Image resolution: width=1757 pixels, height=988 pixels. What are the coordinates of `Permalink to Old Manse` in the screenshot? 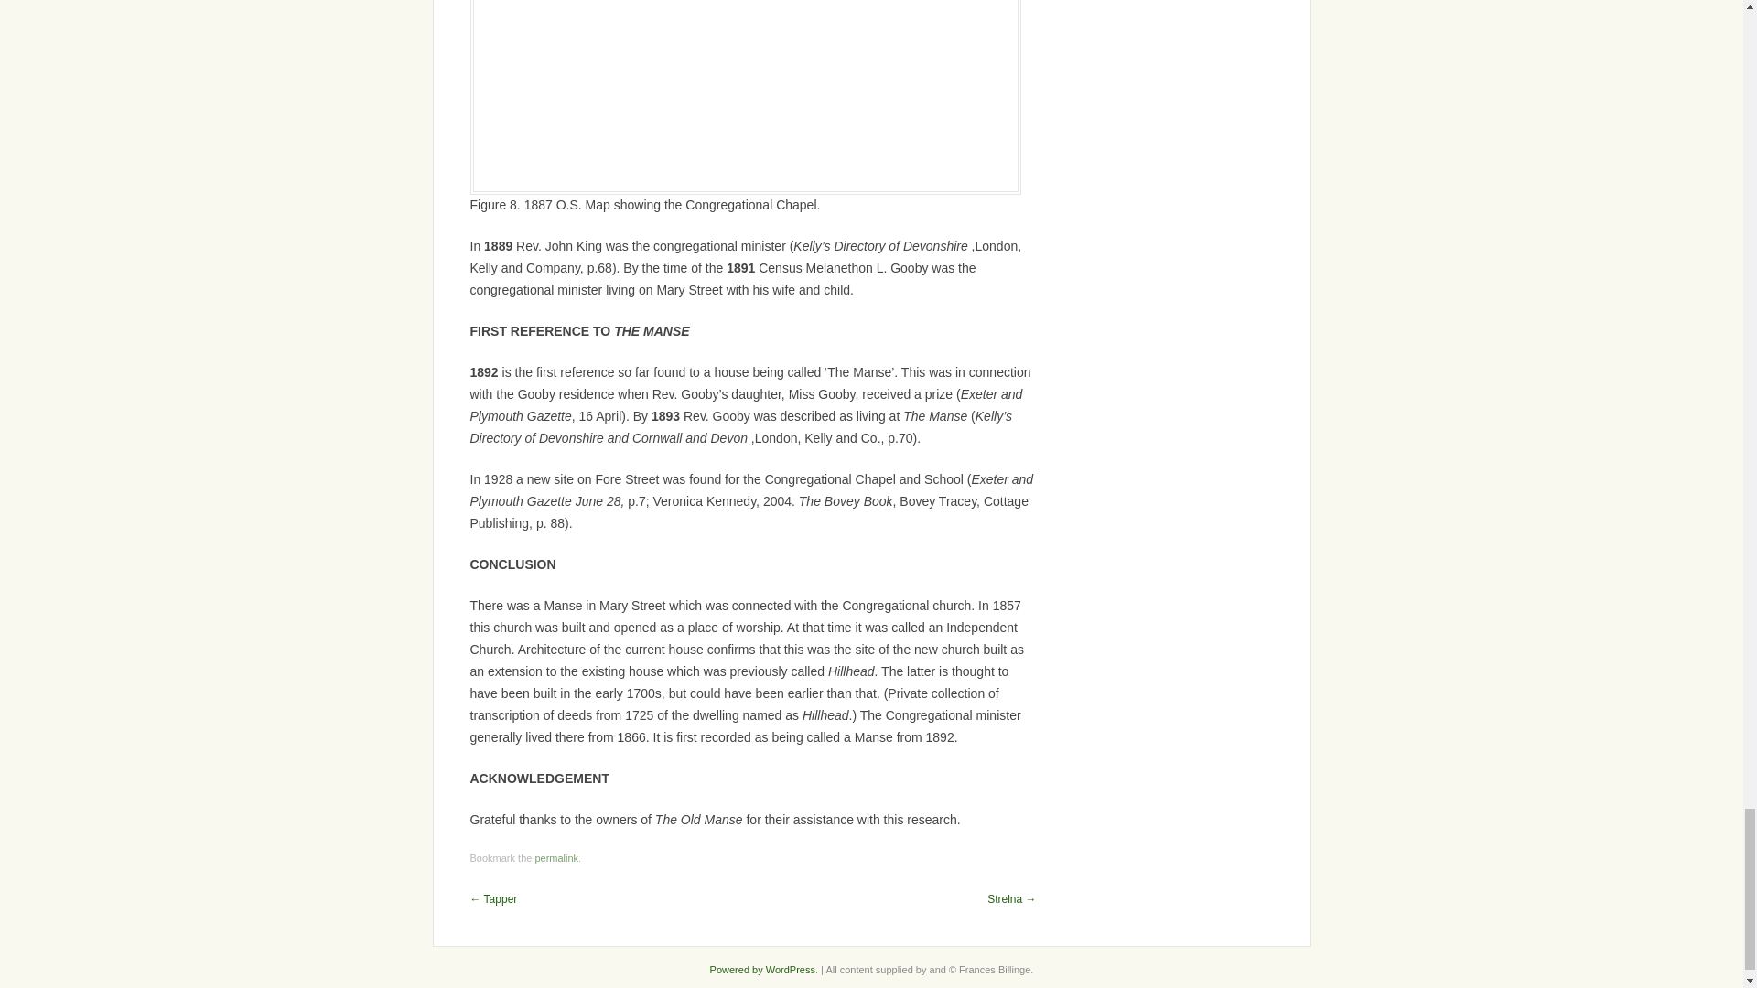 It's located at (555, 858).